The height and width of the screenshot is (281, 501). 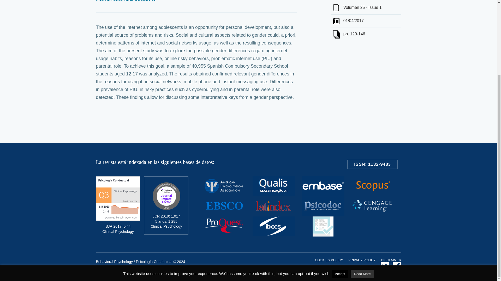 I want to click on Psicodoc, so click(x=323, y=214).